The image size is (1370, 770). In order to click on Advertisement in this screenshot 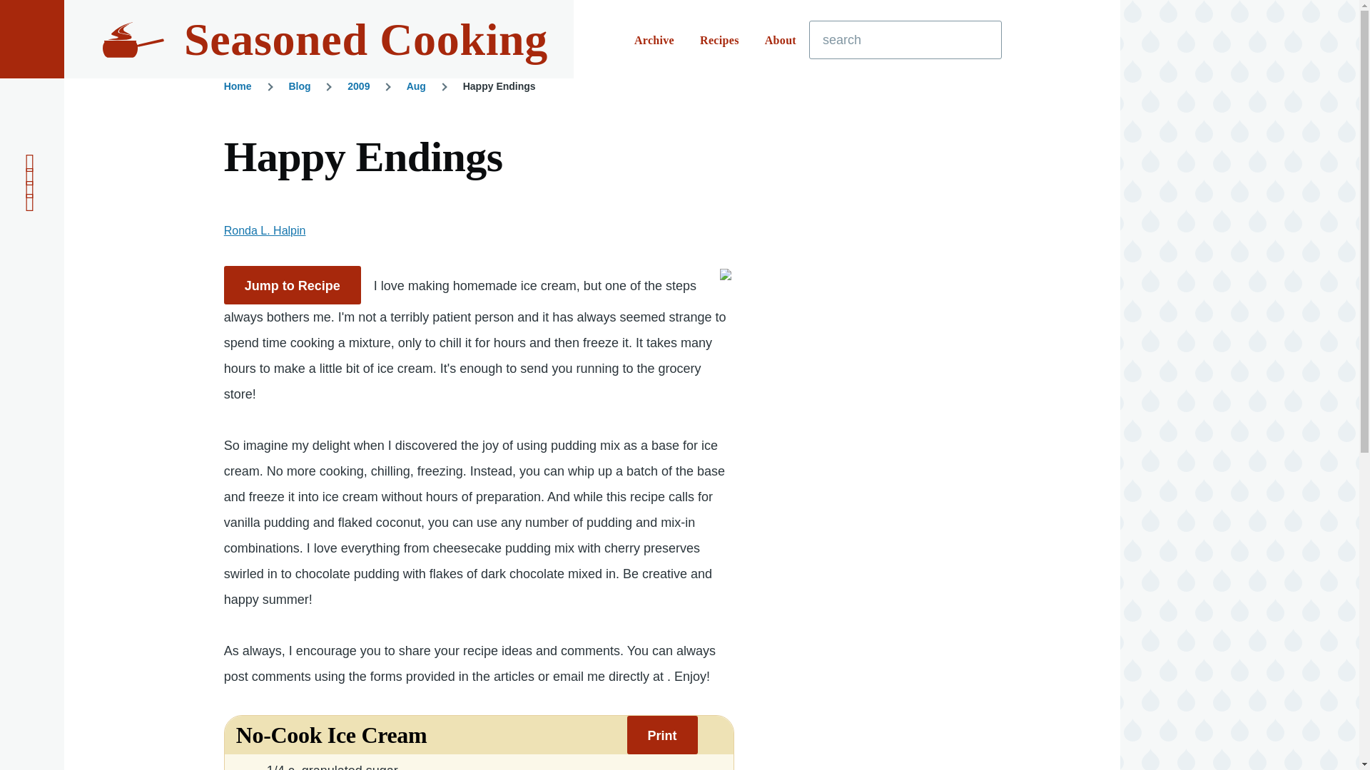, I will do `click(913, 677)`.